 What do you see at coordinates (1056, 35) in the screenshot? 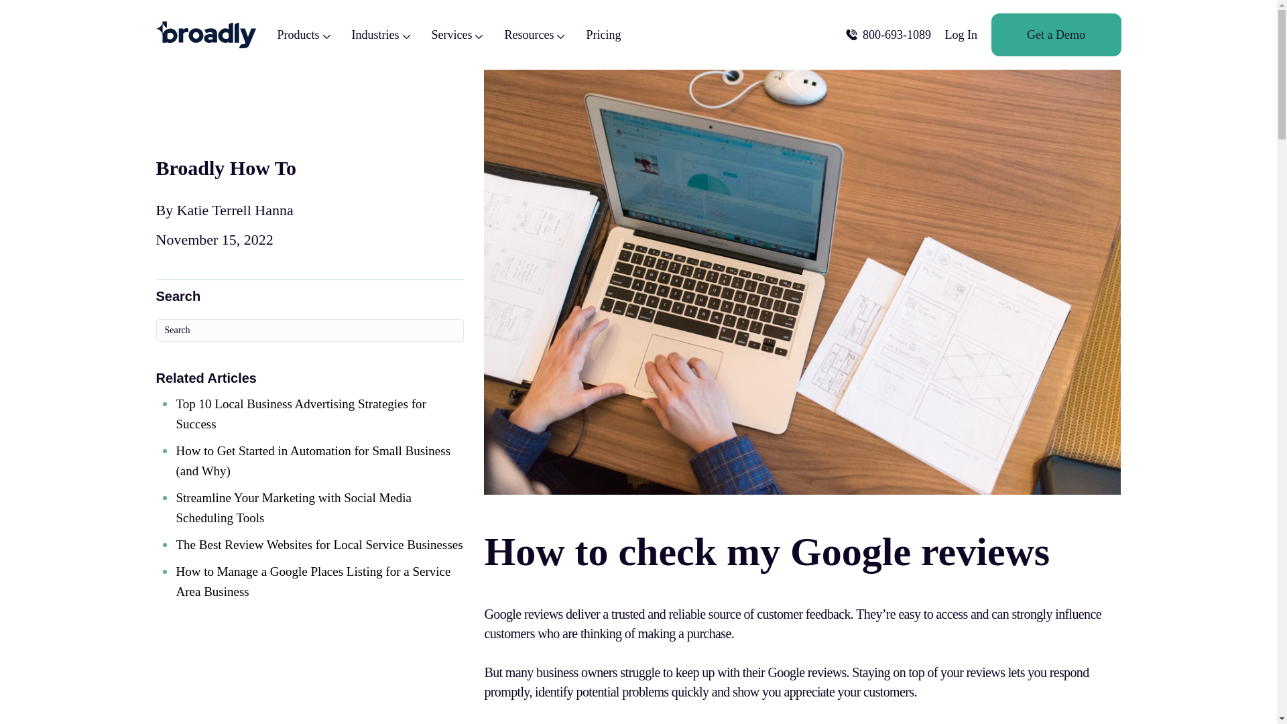
I see `Get a Demo` at bounding box center [1056, 35].